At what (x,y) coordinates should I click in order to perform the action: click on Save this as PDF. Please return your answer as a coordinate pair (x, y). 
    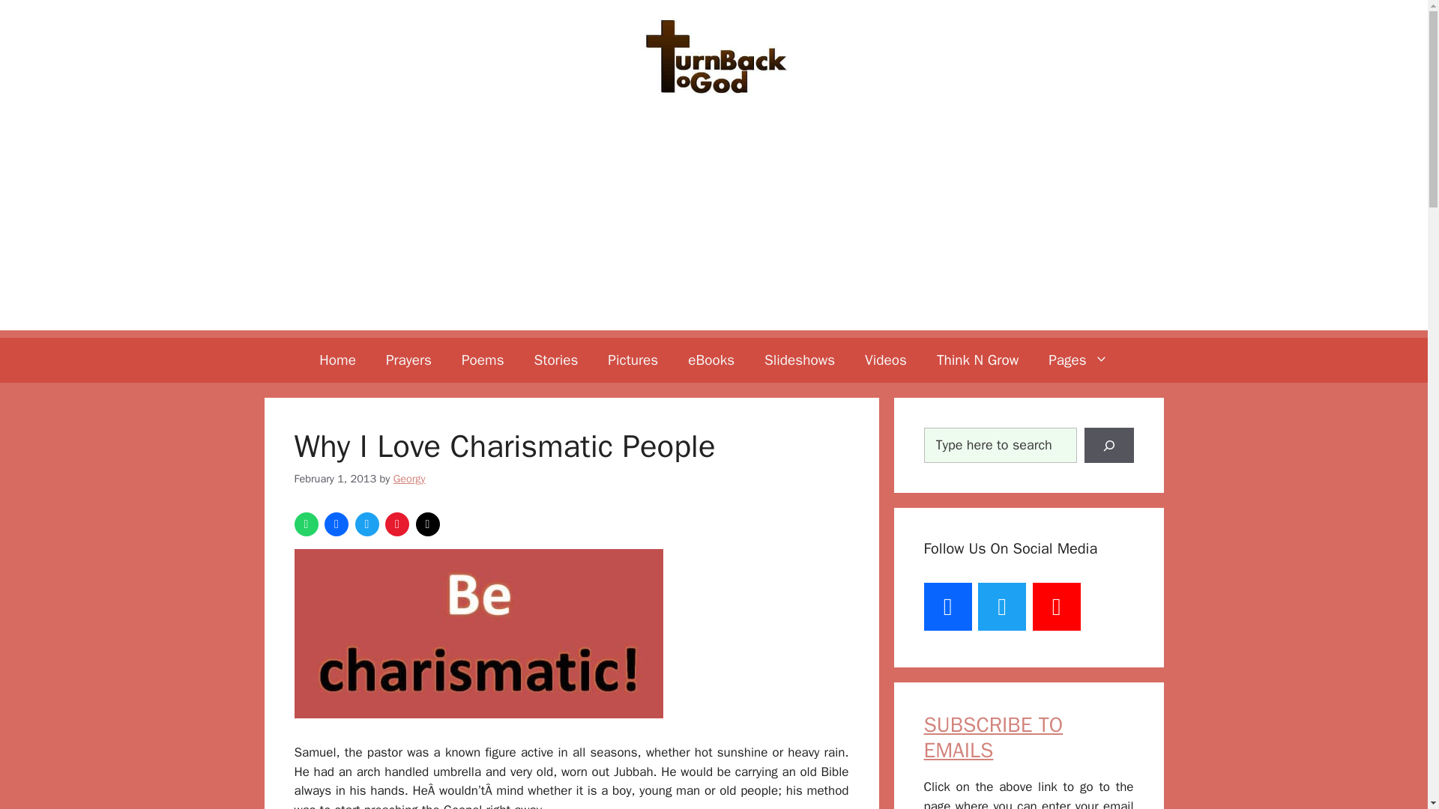
    Looking at the image, I should click on (397, 461).